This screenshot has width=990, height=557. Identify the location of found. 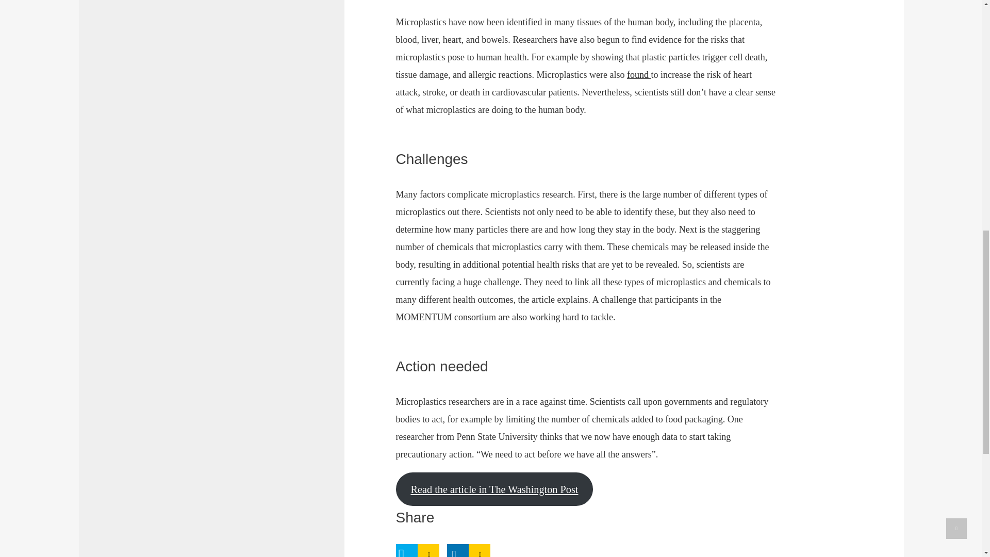
(639, 75).